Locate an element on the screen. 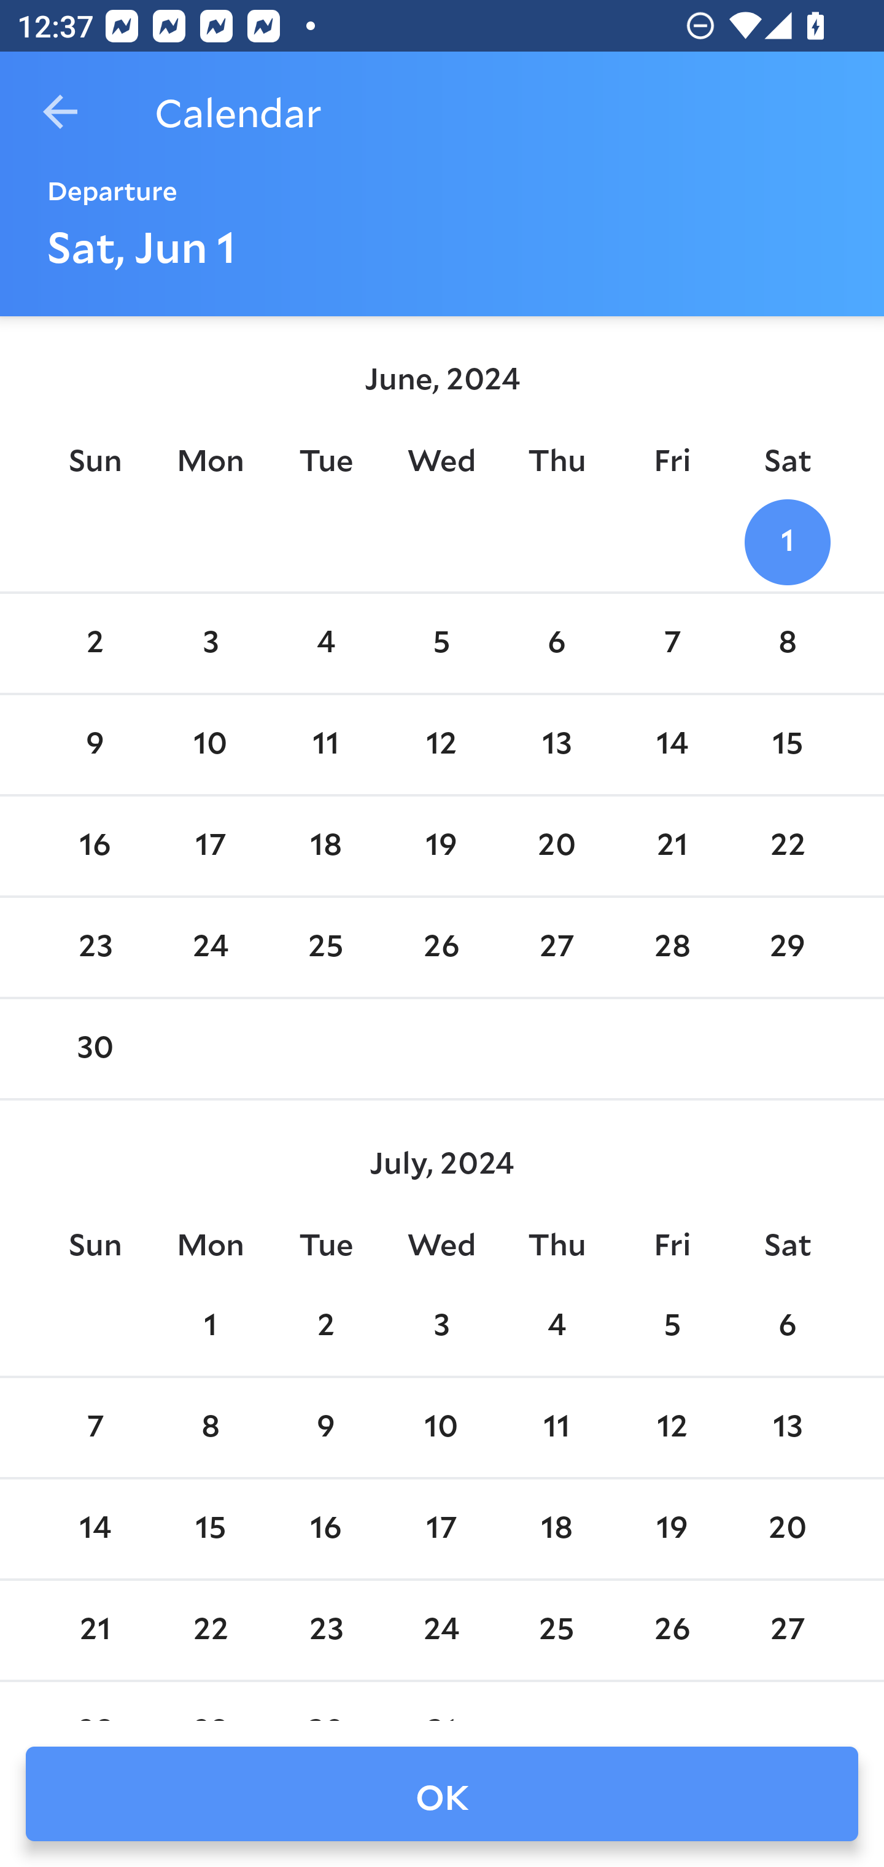 This screenshot has height=1867, width=884. 12 is located at coordinates (441, 744).